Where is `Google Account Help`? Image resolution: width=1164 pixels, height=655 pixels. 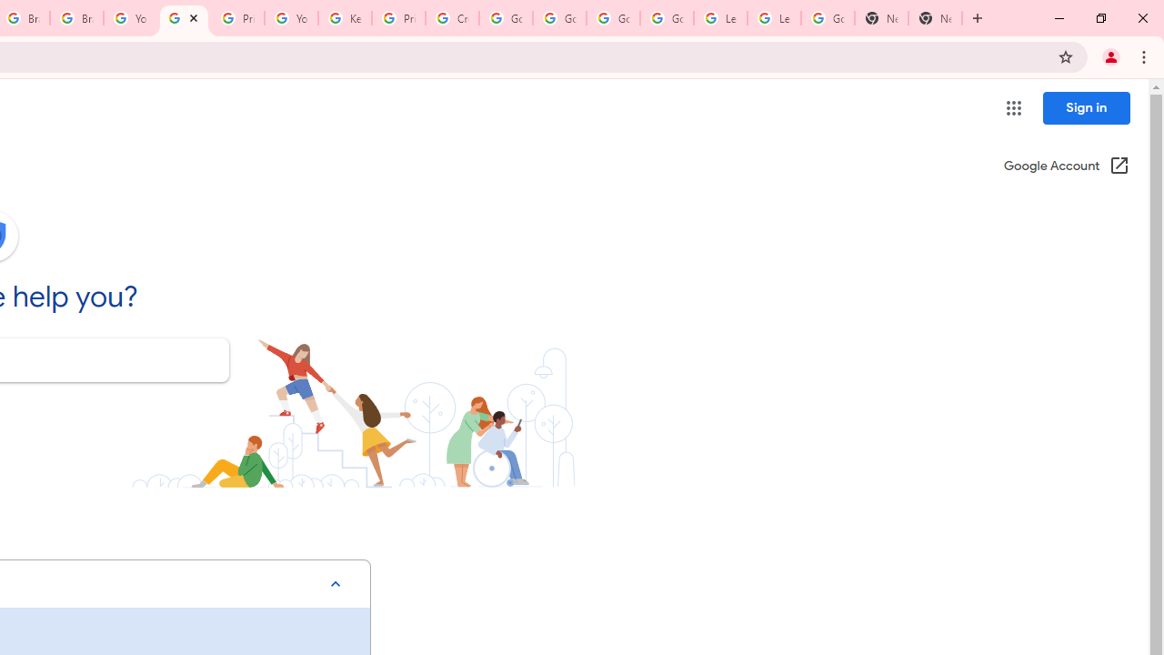
Google Account Help is located at coordinates (560, 18).